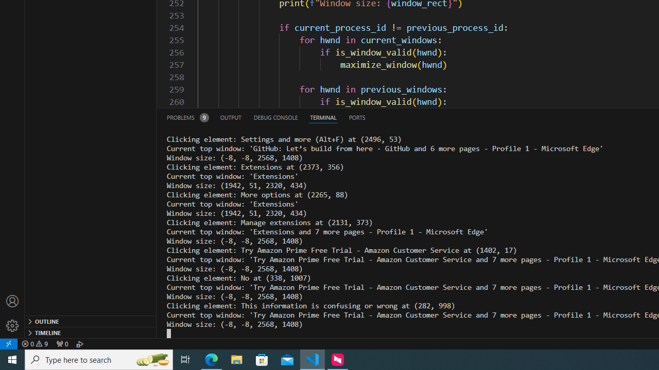 This screenshot has width=659, height=370. Describe the element at coordinates (9, 343) in the screenshot. I see `remote` at that location.